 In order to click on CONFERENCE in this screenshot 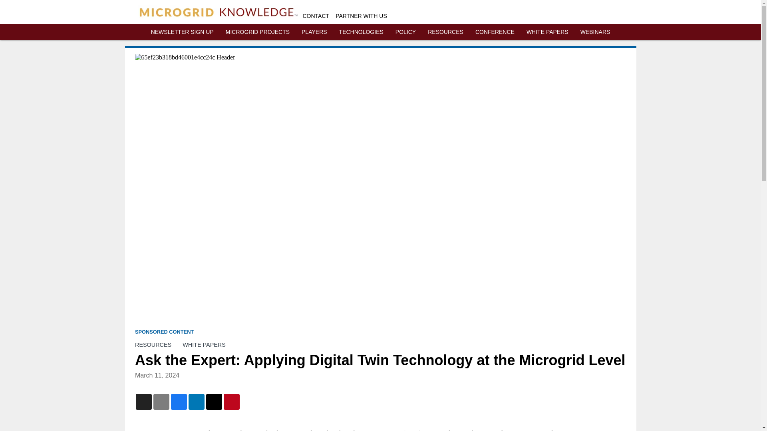, I will do `click(495, 32)`.